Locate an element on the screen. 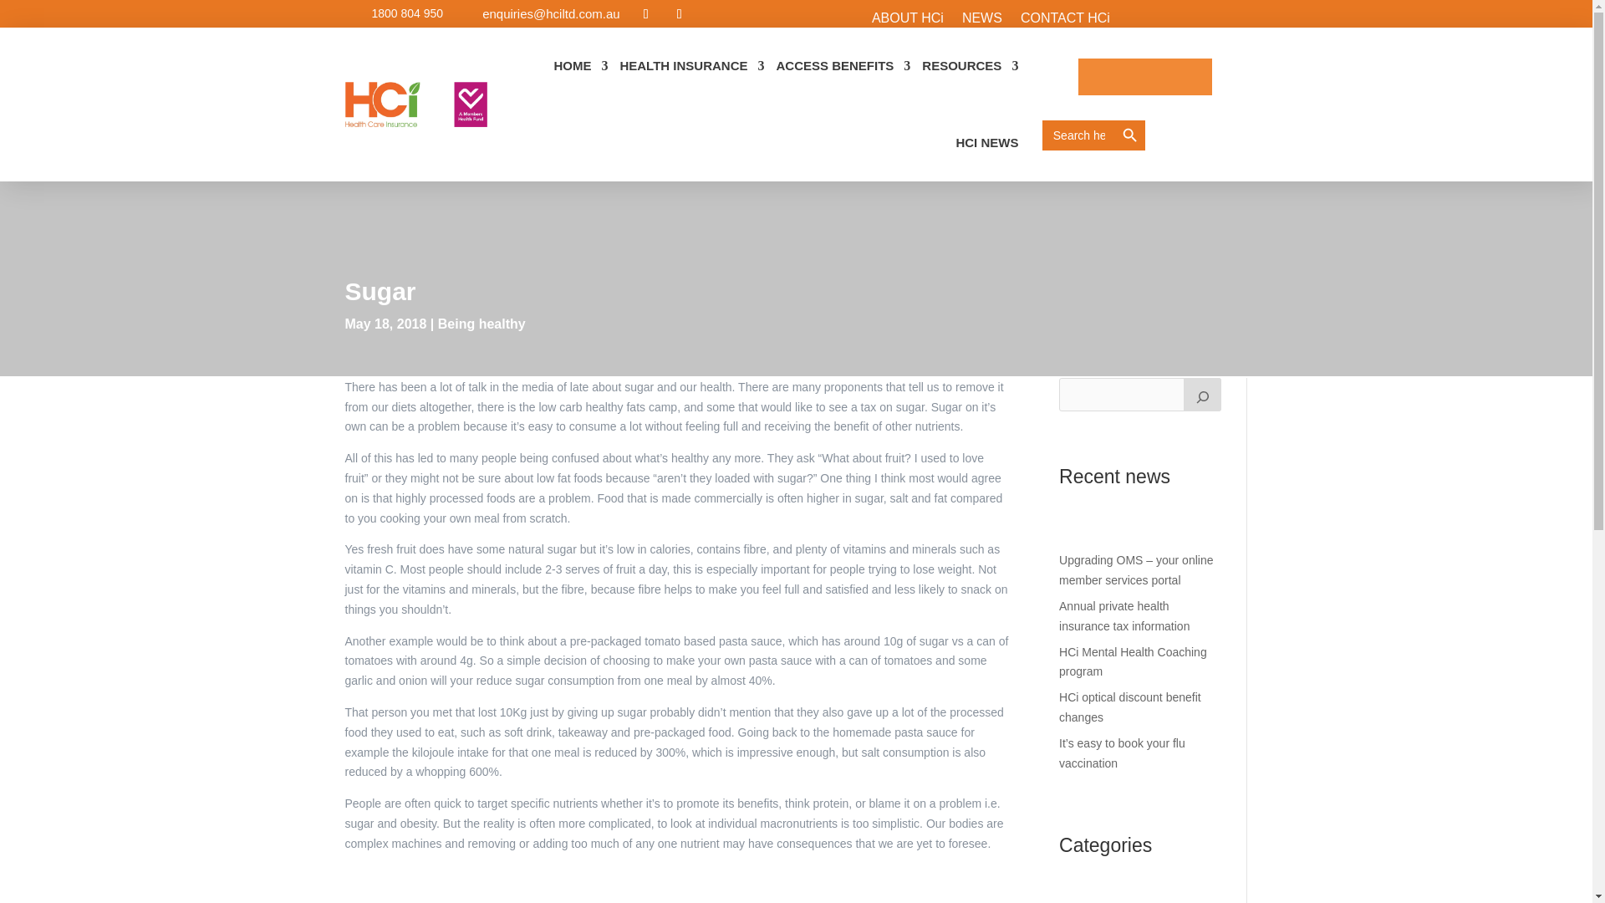 The image size is (1605, 903). ABOUT HCi is located at coordinates (907, 18).